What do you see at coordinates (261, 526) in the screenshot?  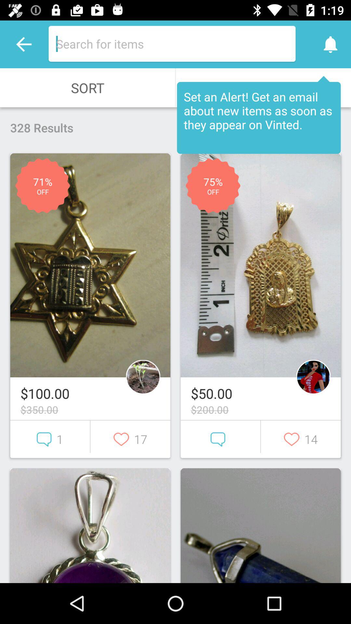 I see `click on fourth image from top` at bounding box center [261, 526].